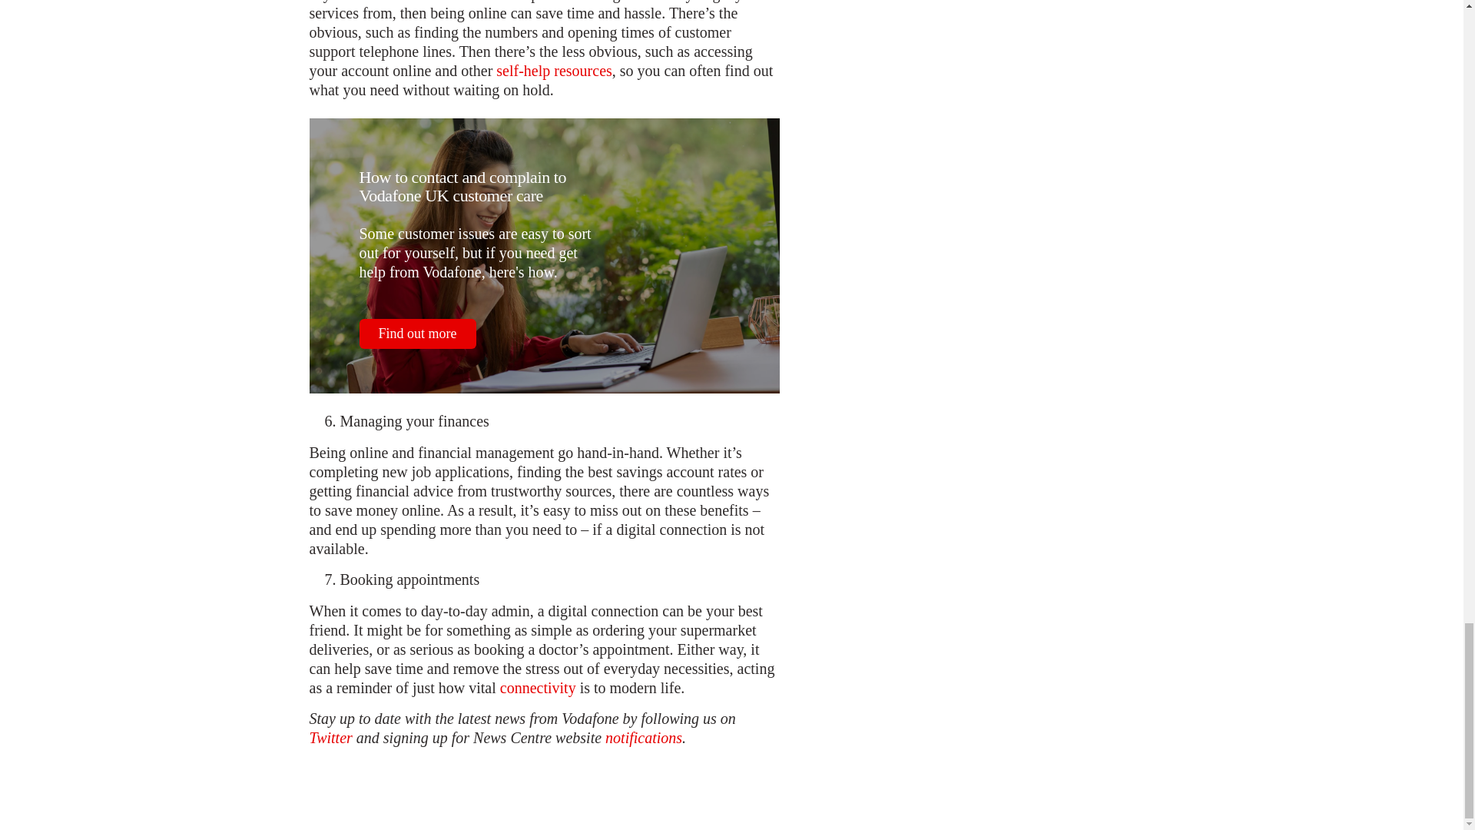 The width and height of the screenshot is (1475, 830). I want to click on self-help resources, so click(553, 71).